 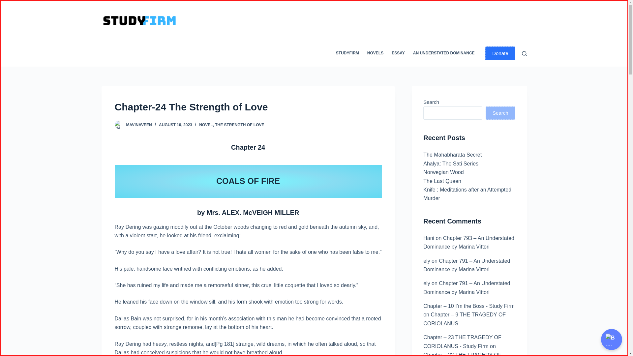 I want to click on Posts by mavinaveen, so click(x=139, y=125).